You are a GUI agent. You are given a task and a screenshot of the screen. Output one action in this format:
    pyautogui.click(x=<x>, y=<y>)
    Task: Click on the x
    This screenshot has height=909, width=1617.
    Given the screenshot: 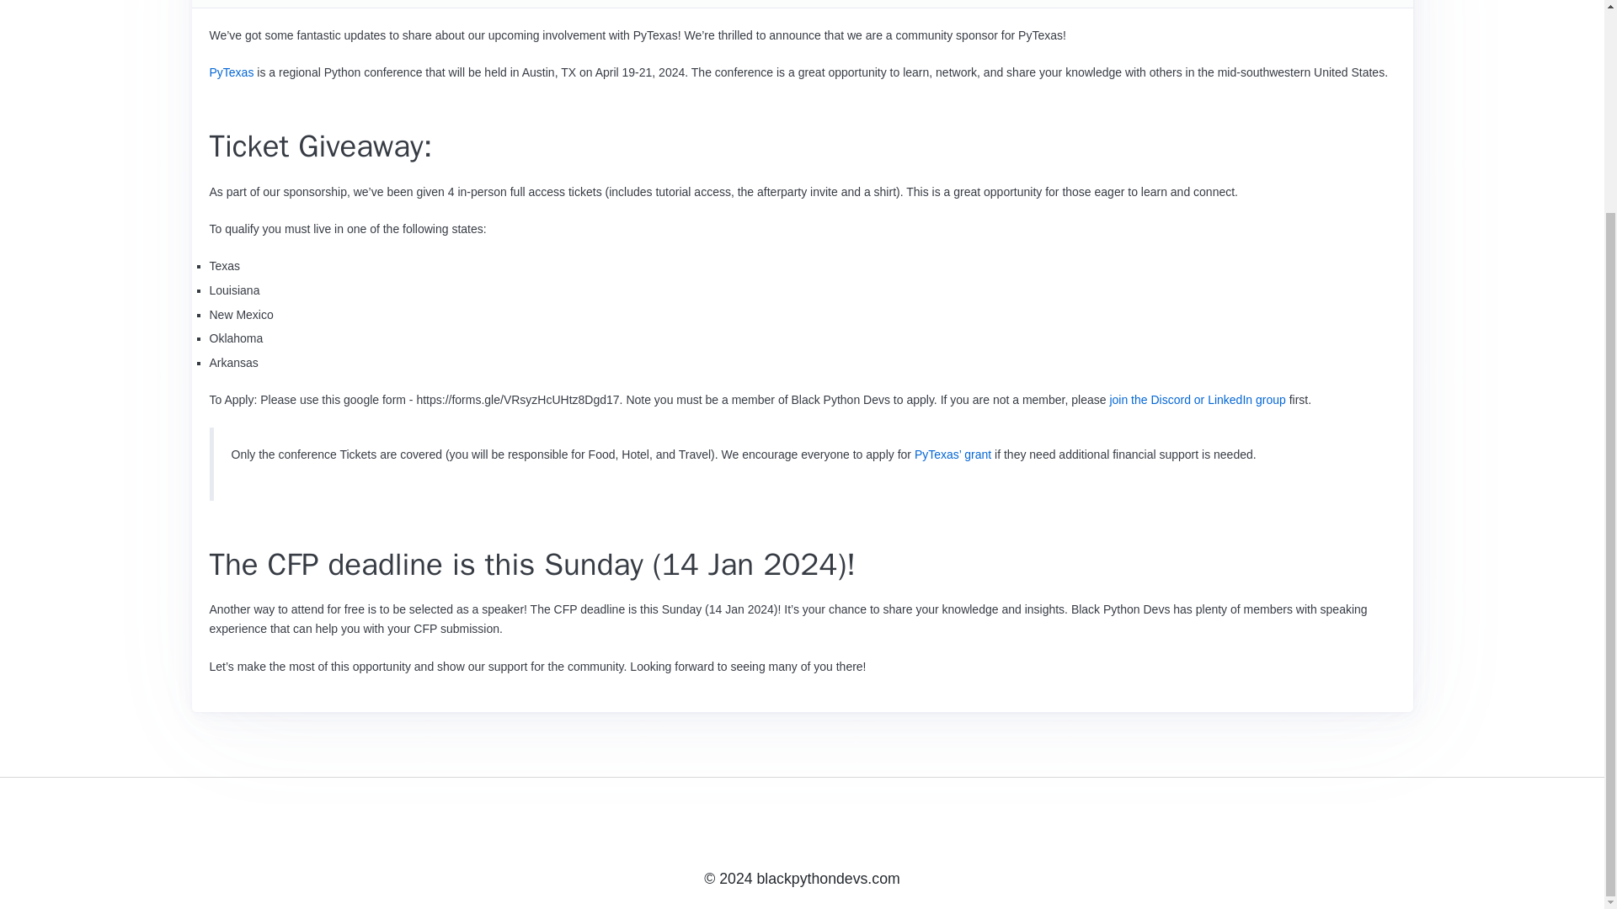 What is the action you would take?
    pyautogui.click(x=894, y=829)
    